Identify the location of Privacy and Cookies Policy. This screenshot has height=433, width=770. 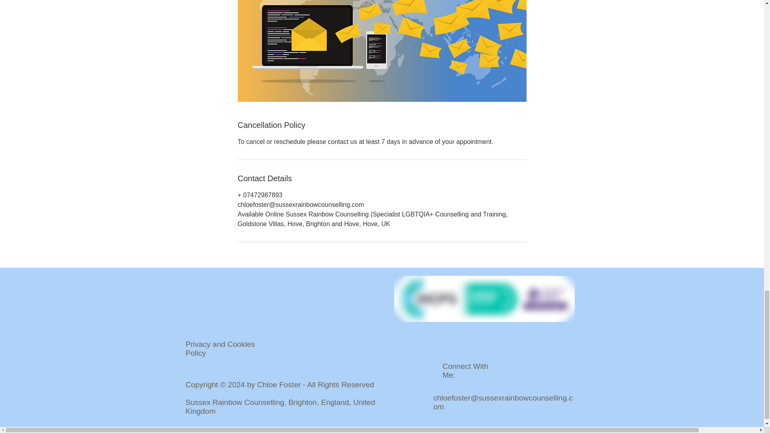
(220, 348).